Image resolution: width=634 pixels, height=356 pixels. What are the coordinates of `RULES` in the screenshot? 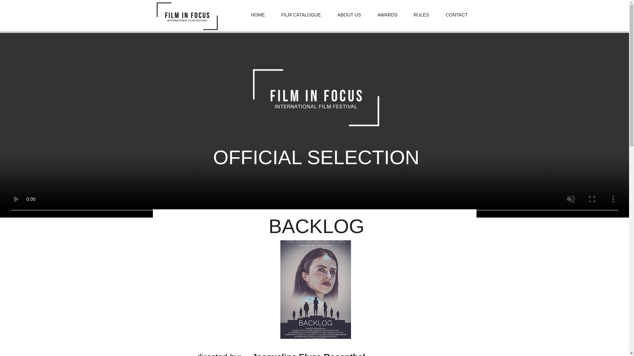 It's located at (421, 15).